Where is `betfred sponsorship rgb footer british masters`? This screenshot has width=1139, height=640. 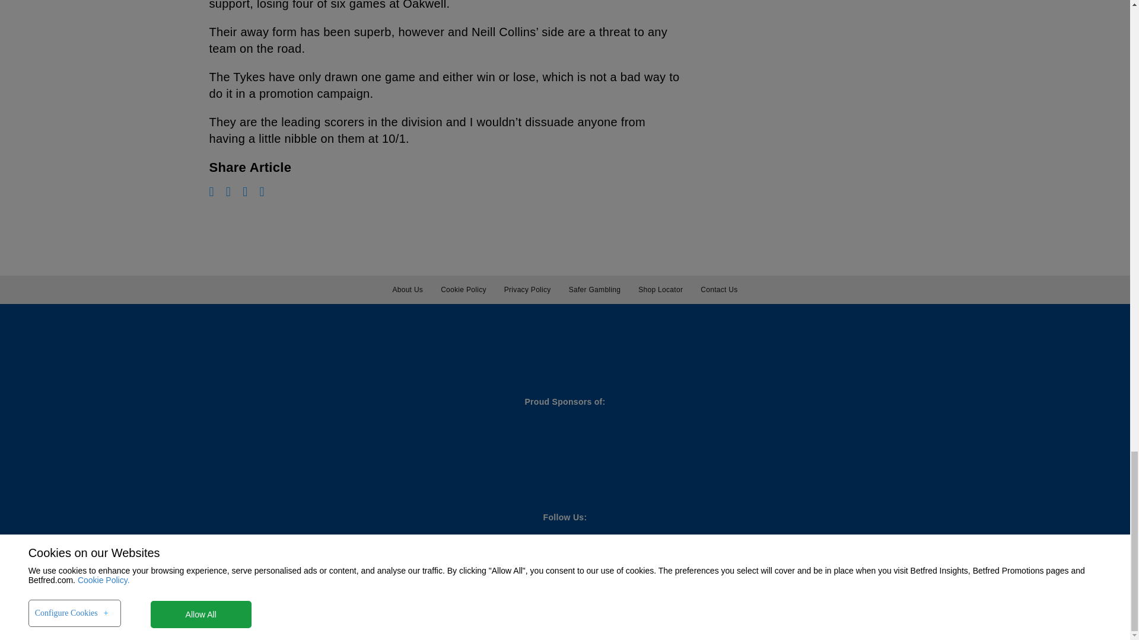
betfred sponsorship rgb footer british masters is located at coordinates (431, 450).